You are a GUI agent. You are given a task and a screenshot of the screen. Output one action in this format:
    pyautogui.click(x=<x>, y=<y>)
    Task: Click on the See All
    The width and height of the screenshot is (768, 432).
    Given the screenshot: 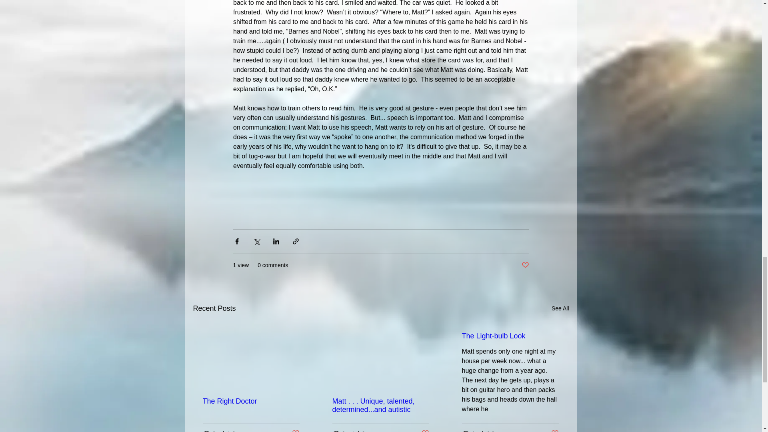 What is the action you would take?
    pyautogui.click(x=560, y=309)
    